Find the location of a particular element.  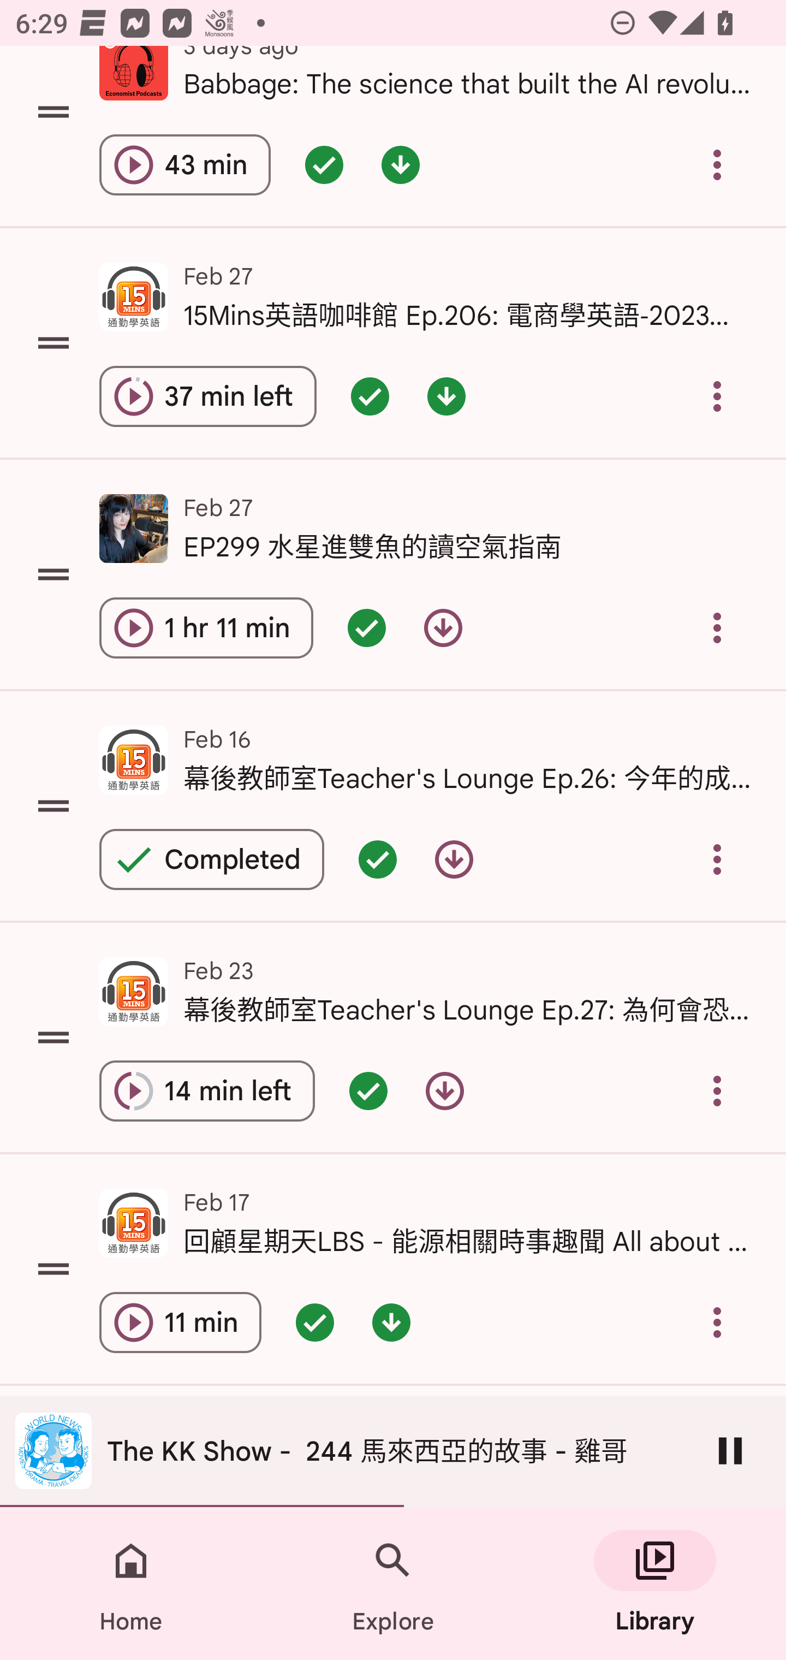

Pause is located at coordinates (730, 1450).